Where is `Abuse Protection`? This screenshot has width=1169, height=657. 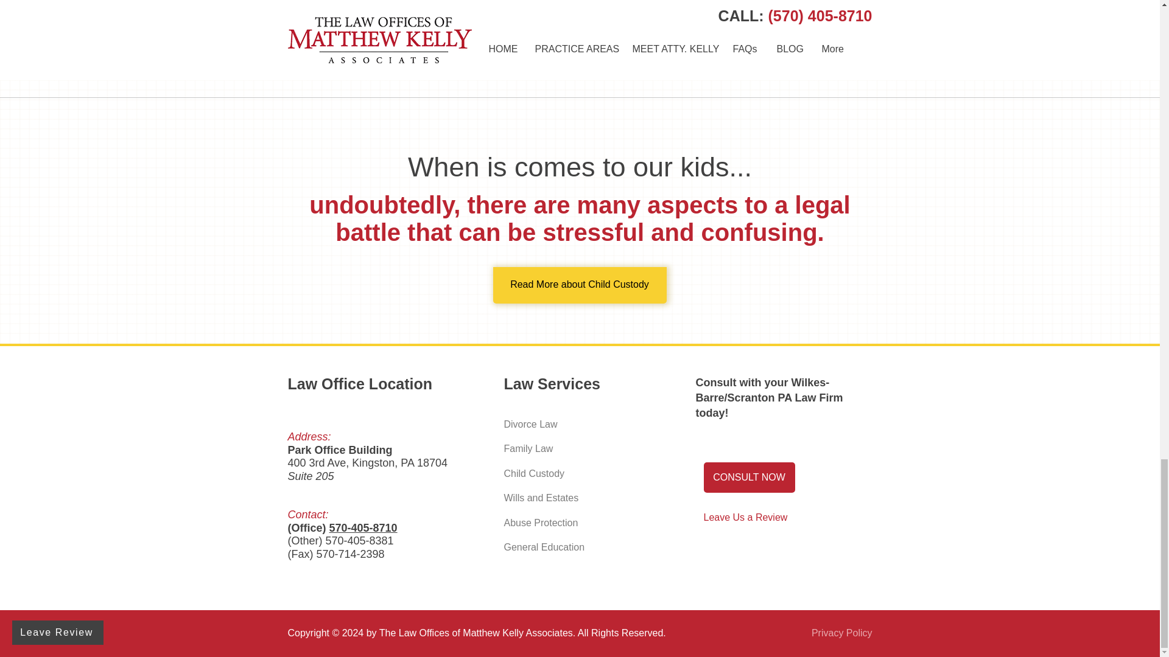 Abuse Protection is located at coordinates (567, 523).